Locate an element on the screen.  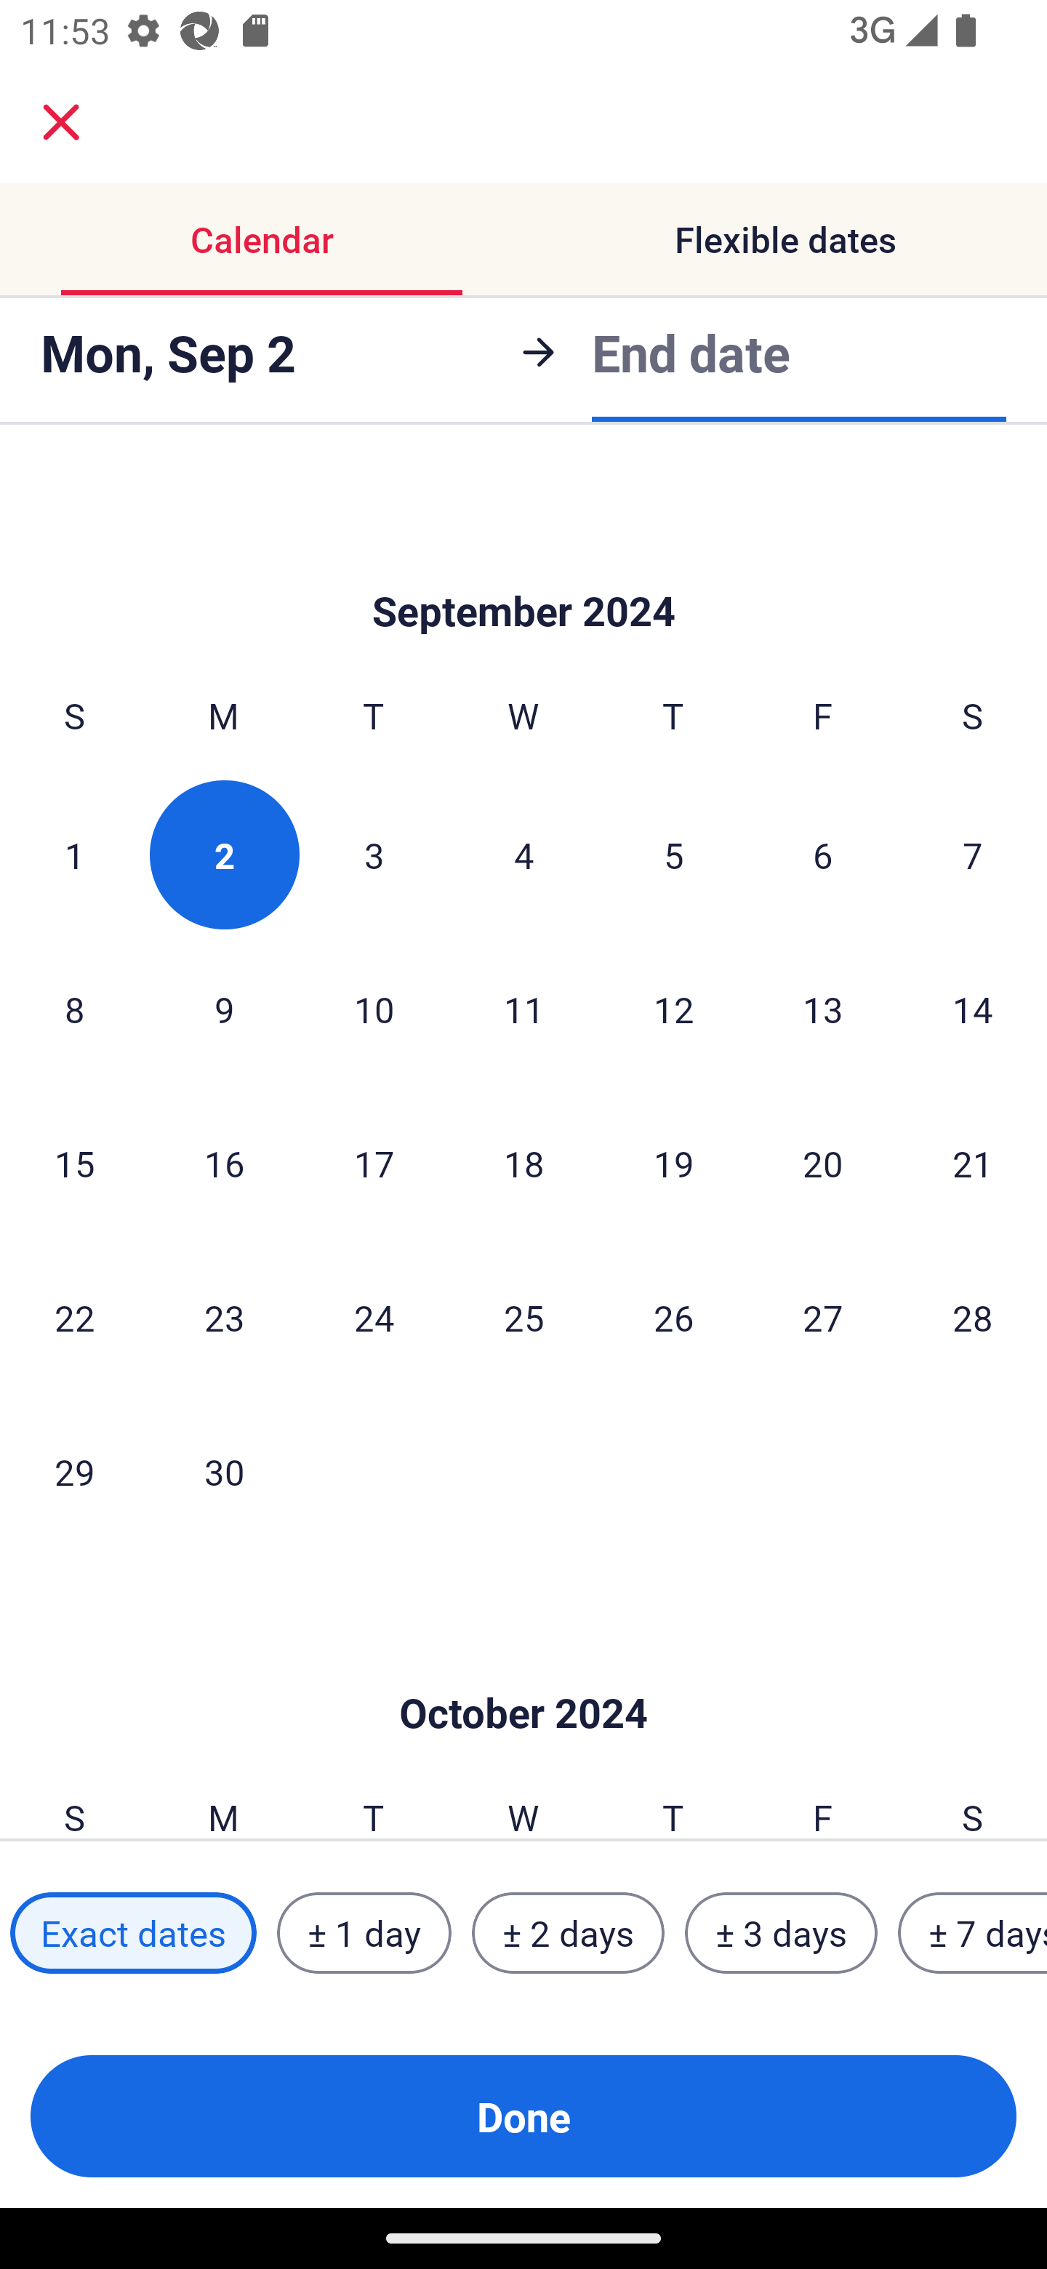
± 2 days is located at coordinates (569, 1933).